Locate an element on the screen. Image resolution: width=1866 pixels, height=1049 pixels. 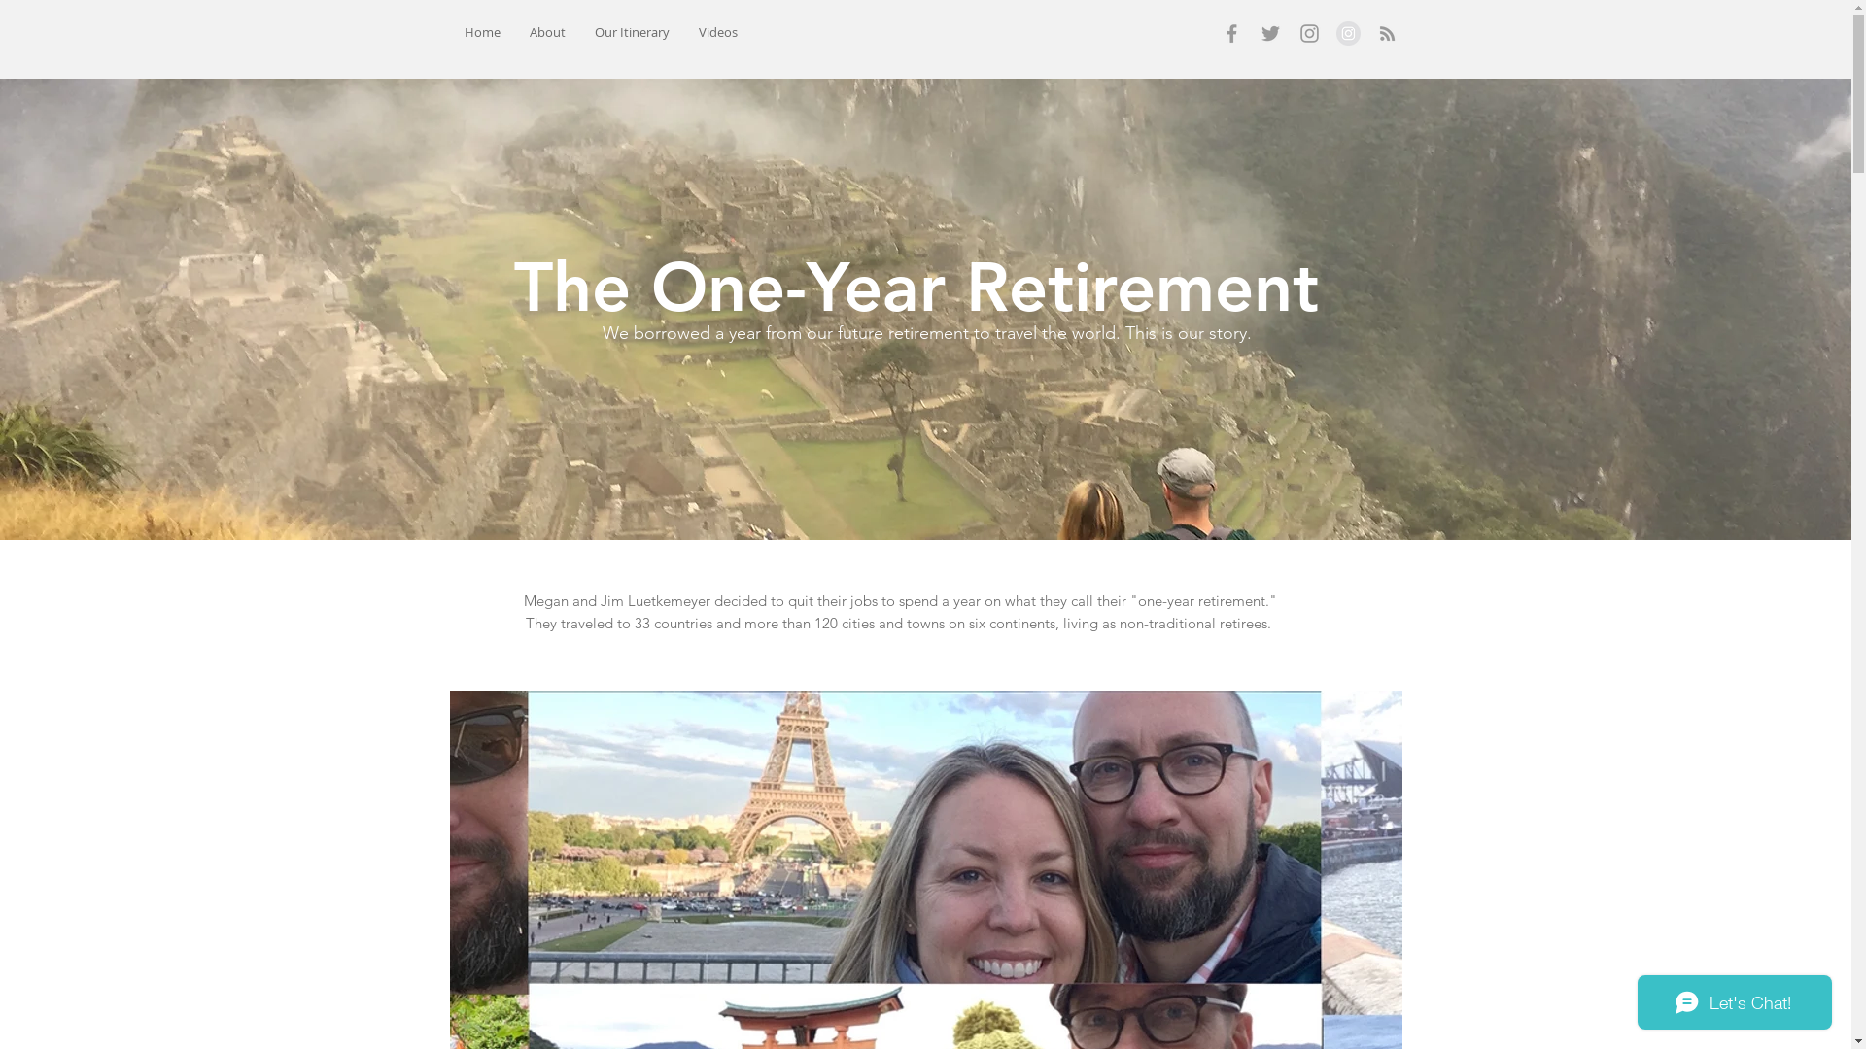
Home is located at coordinates (482, 33).